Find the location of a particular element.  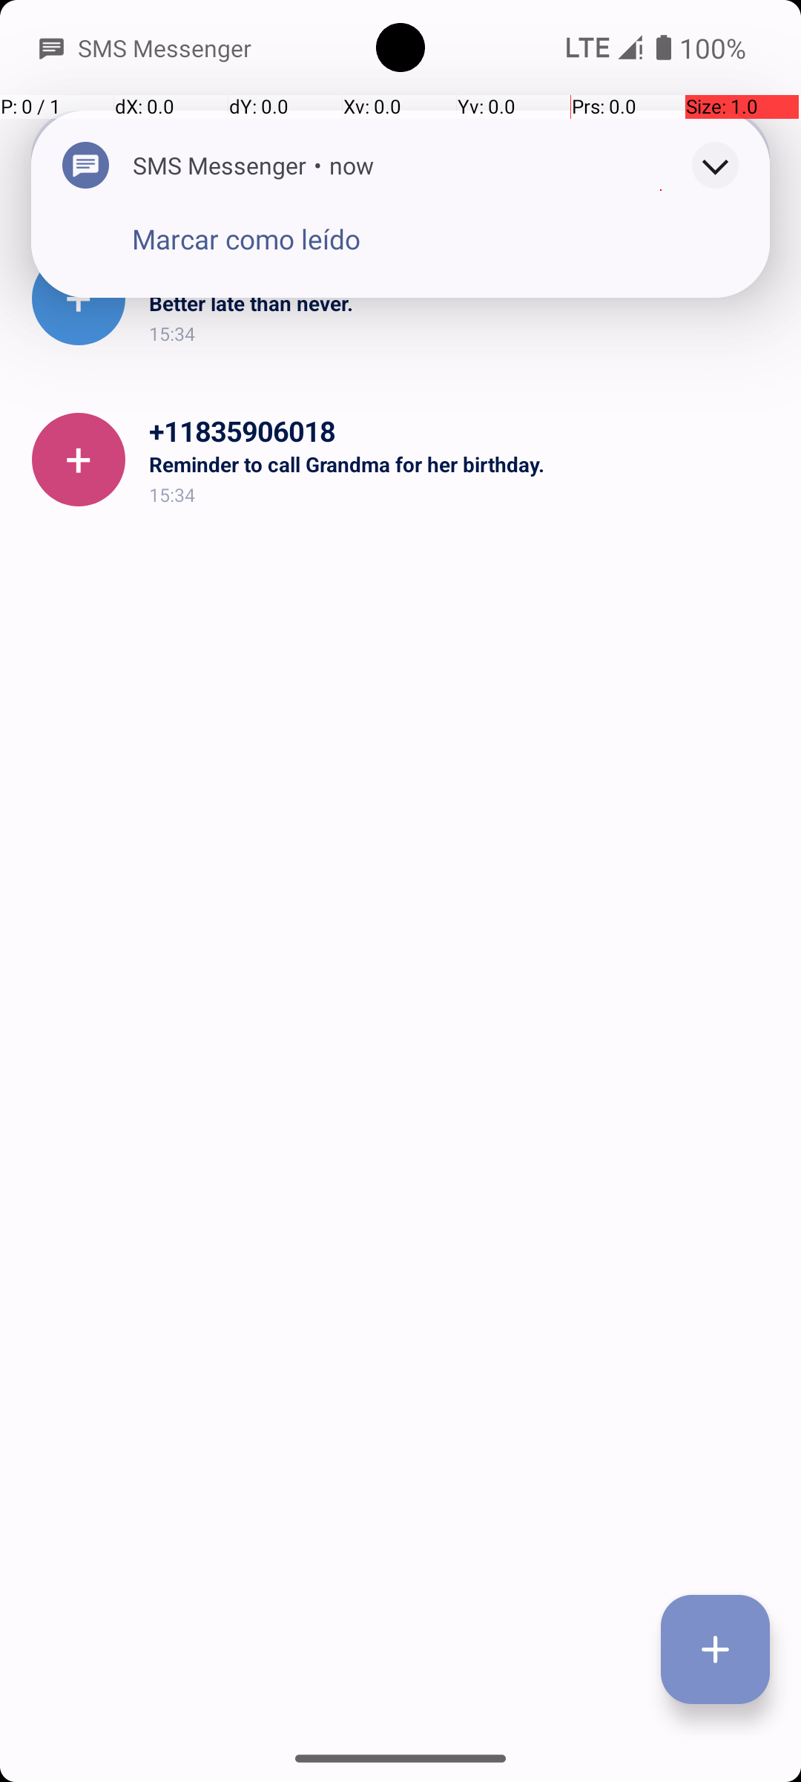

+11835906018 is located at coordinates (463, 431).